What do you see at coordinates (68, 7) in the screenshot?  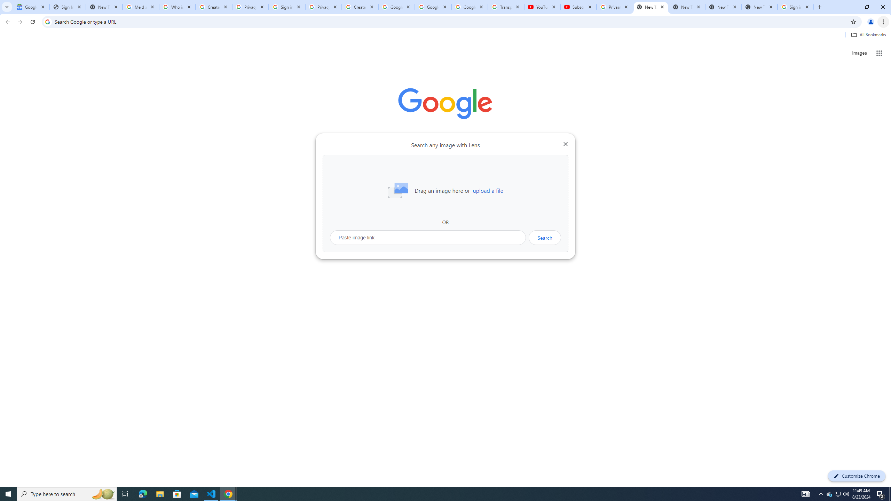 I see `Sign In - USA TODAY` at bounding box center [68, 7].